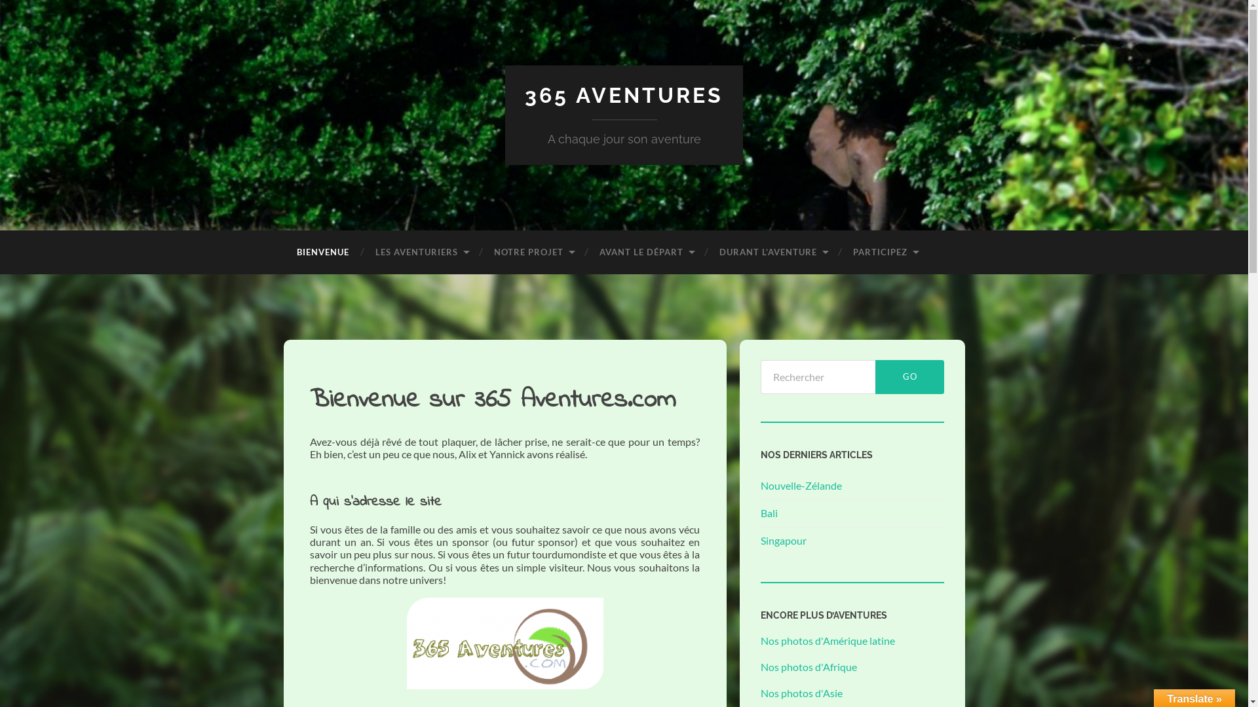 The height and width of the screenshot is (707, 1258). What do you see at coordinates (809, 666) in the screenshot?
I see `Nos photos d'Afrique` at bounding box center [809, 666].